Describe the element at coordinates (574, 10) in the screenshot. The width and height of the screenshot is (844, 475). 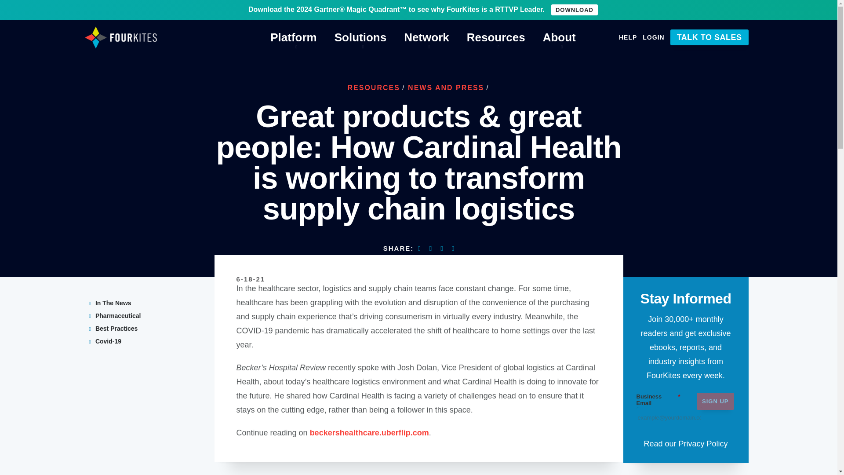
I see `DOWNLOAD` at that location.